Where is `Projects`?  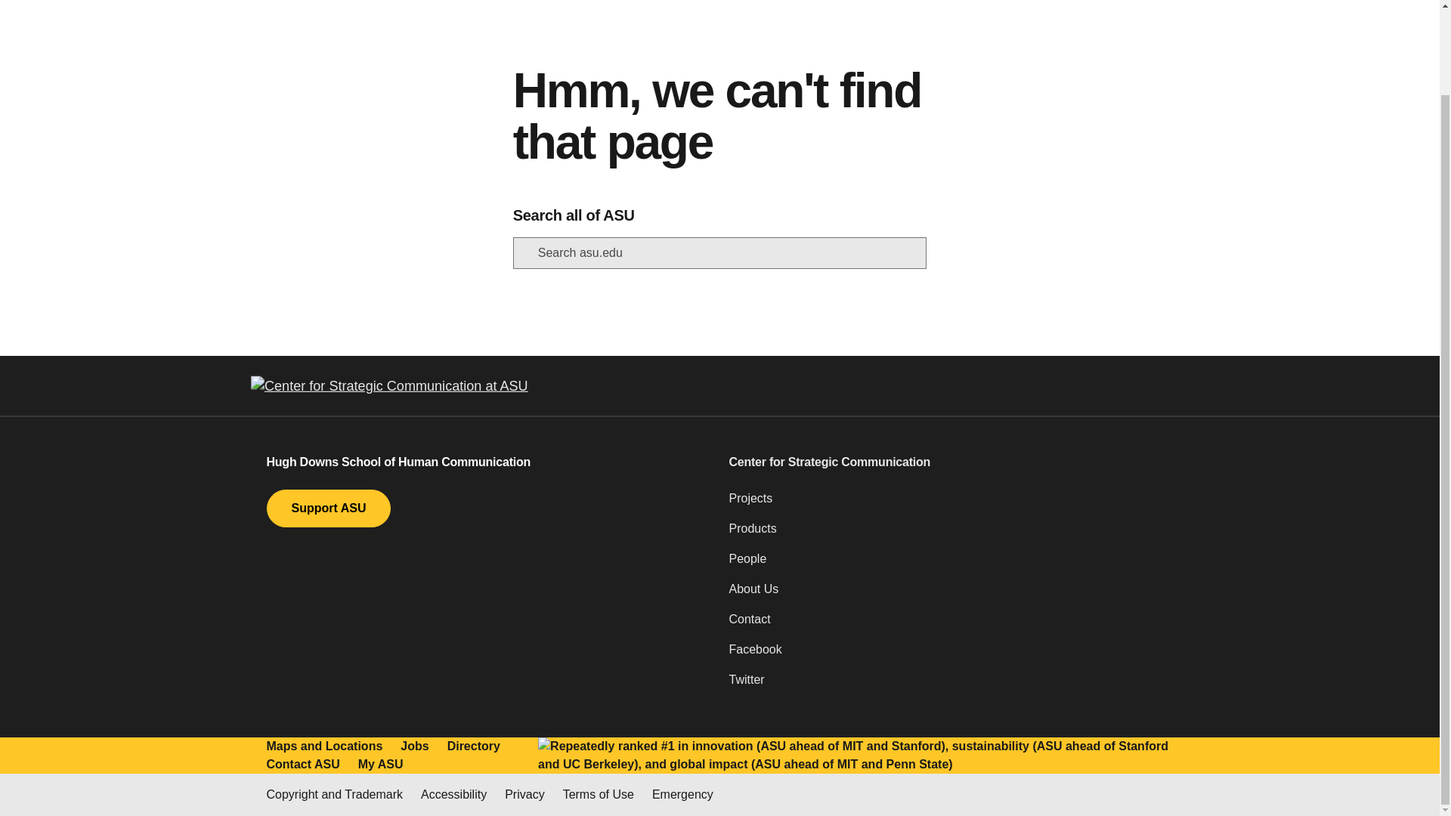 Projects is located at coordinates (950, 505).